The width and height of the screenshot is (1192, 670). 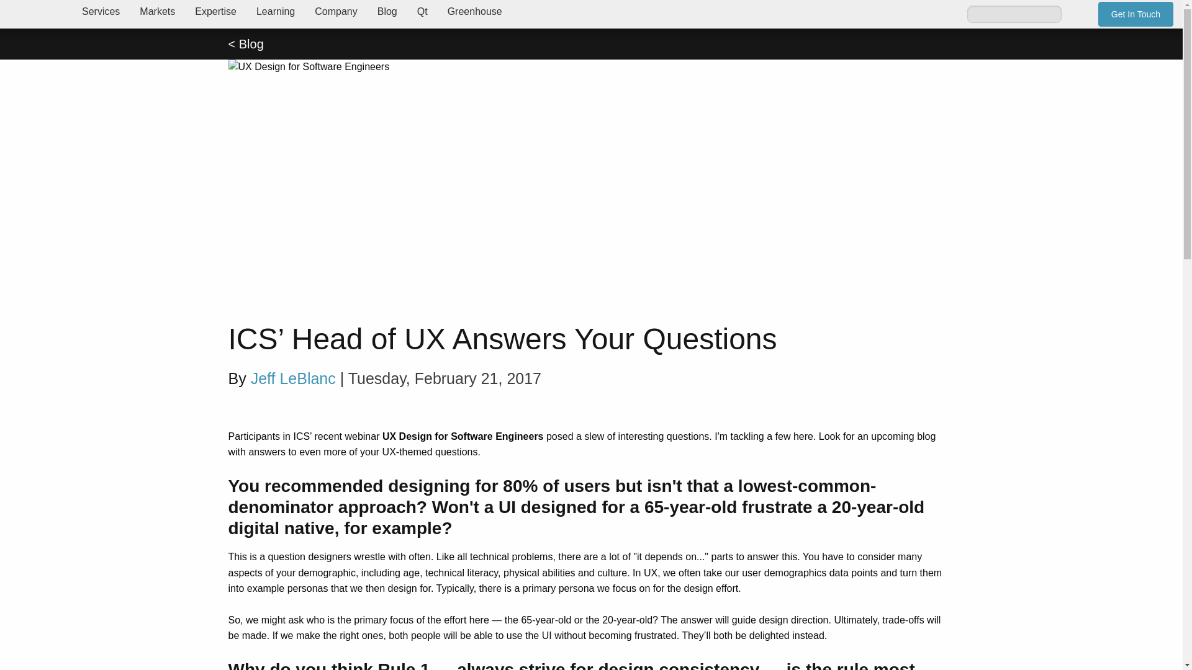 I want to click on Expertise, so click(x=215, y=11).